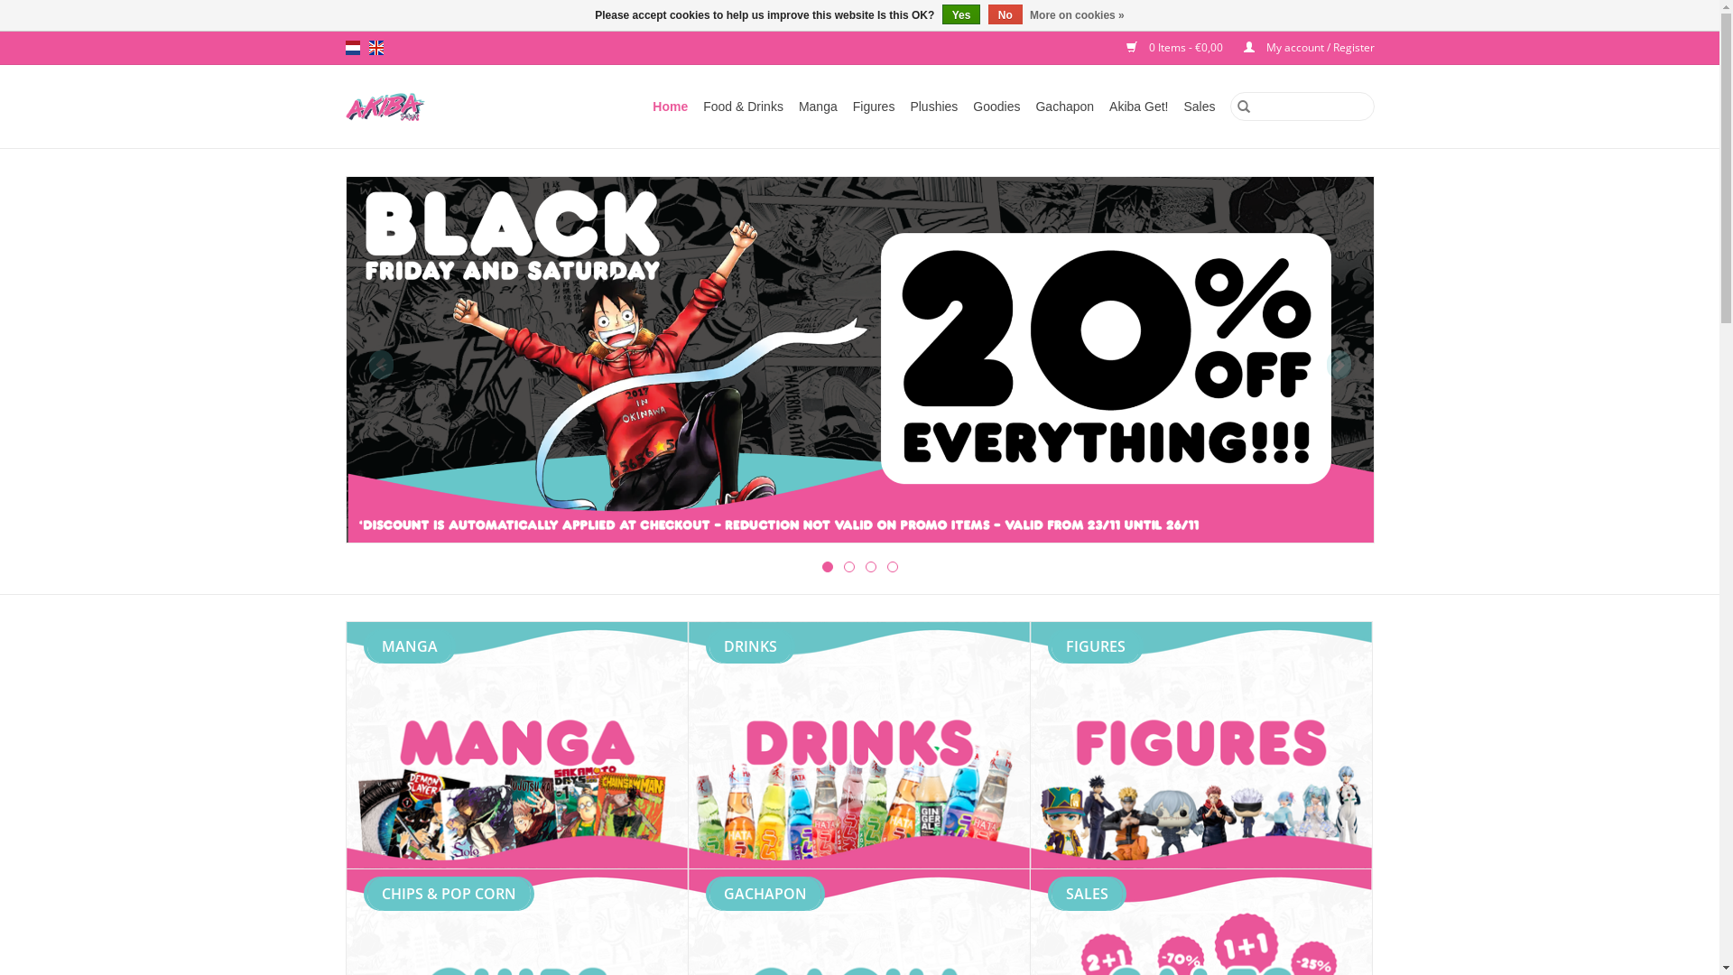  I want to click on Search, so click(1243, 107).